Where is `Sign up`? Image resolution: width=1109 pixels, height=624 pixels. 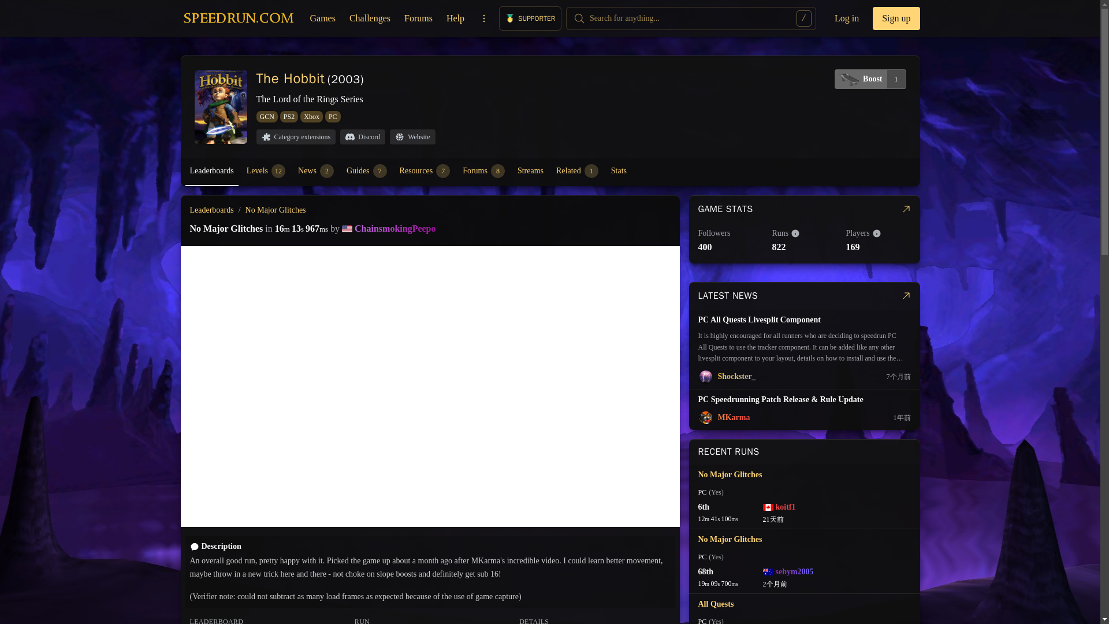
Sign up is located at coordinates (310, 99).